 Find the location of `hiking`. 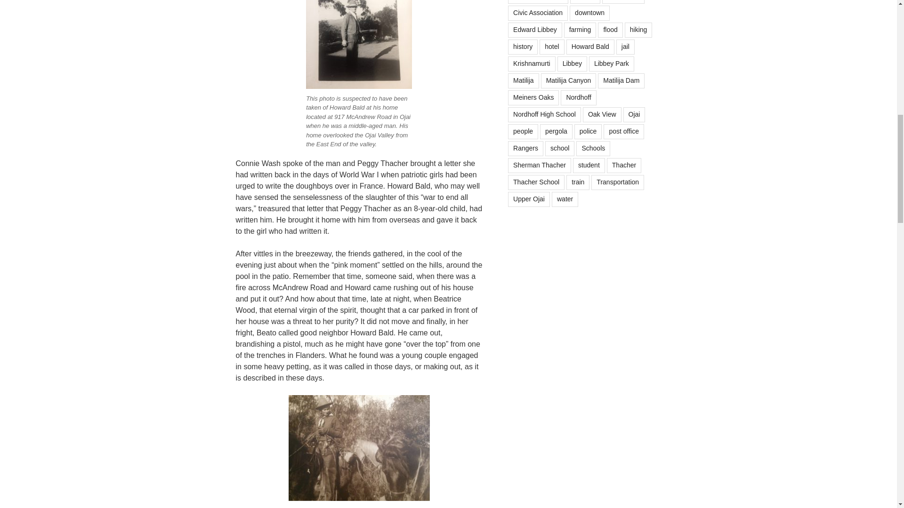

hiking is located at coordinates (638, 30).